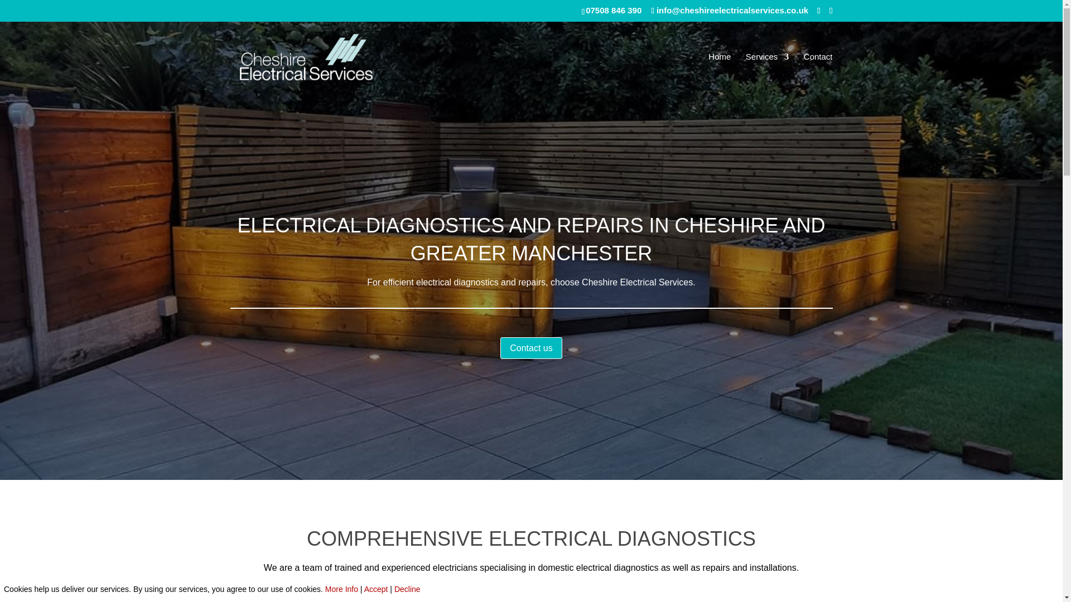 This screenshot has height=602, width=1071. I want to click on Contact us, so click(530, 348).